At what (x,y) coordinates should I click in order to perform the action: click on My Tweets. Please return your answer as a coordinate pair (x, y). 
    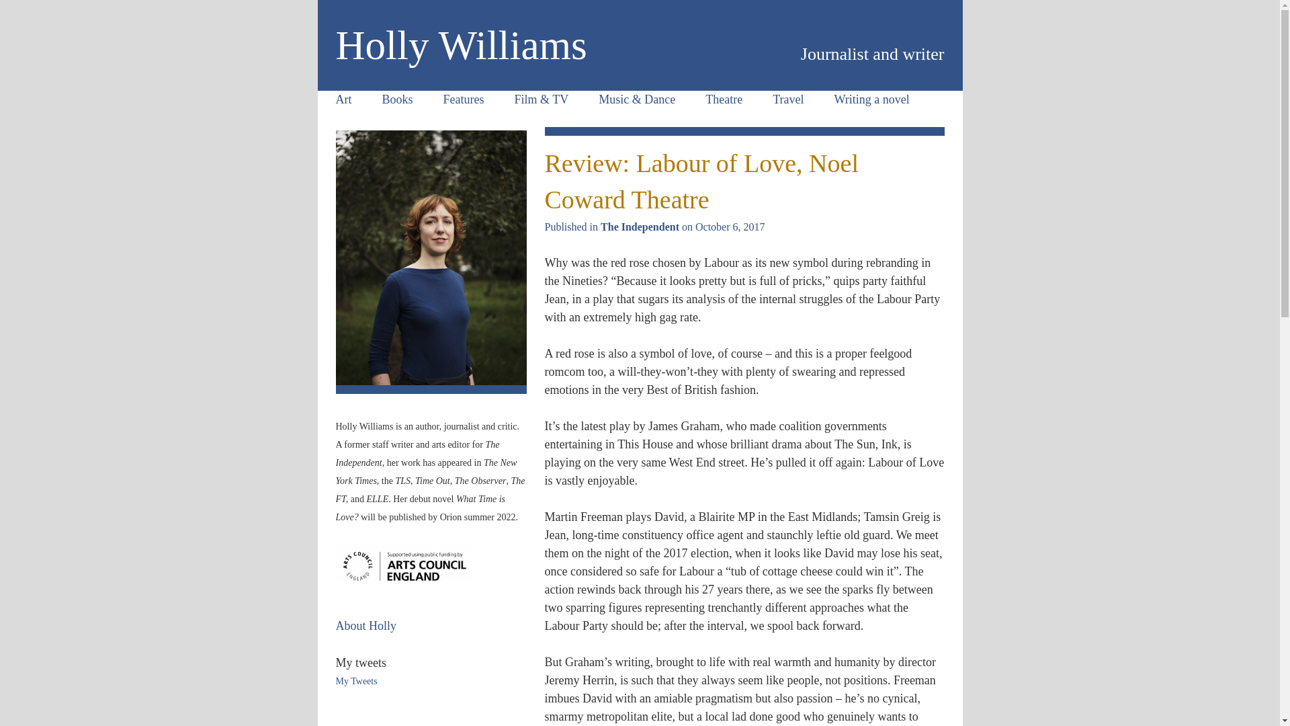
    Looking at the image, I should click on (356, 680).